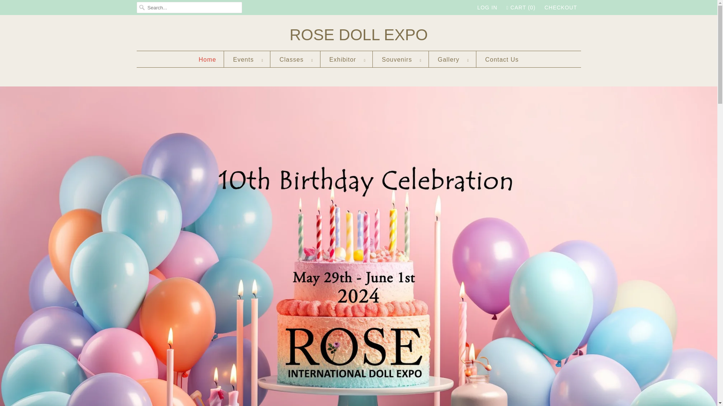 This screenshot has width=723, height=406. I want to click on CHECKOUT, so click(560, 8).